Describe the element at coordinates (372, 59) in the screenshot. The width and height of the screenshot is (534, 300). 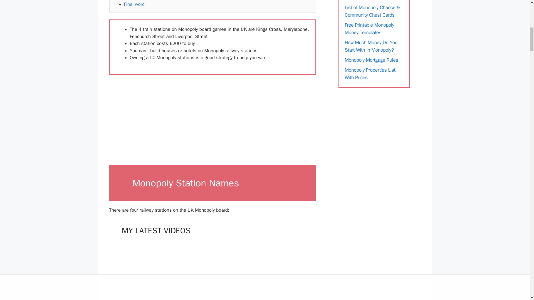
I see `Monopoly Mortgage Rules` at that location.